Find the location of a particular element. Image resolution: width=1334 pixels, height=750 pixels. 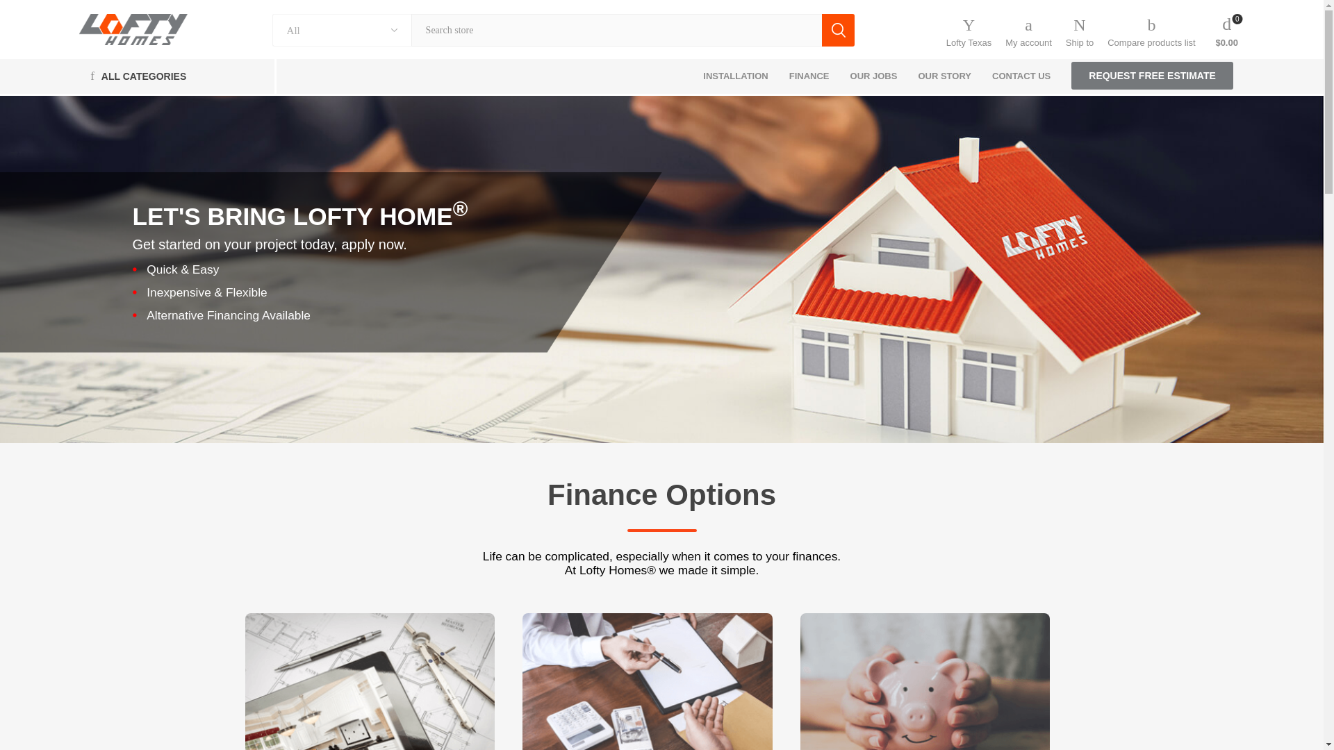

Request Free Estimate is located at coordinates (1152, 75).